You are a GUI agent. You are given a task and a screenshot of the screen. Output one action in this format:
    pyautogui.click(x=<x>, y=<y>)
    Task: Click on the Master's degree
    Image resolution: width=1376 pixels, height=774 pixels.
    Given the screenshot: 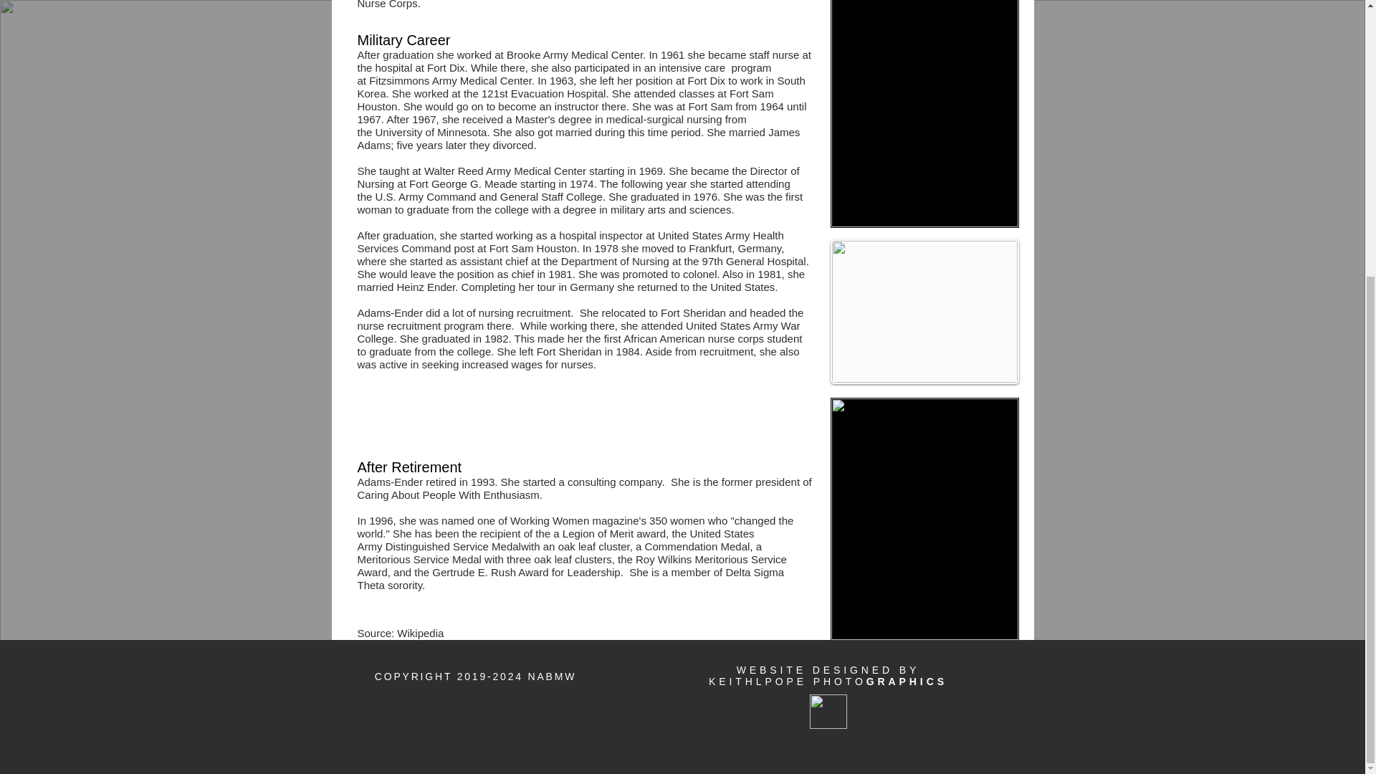 What is the action you would take?
    pyautogui.click(x=553, y=119)
    